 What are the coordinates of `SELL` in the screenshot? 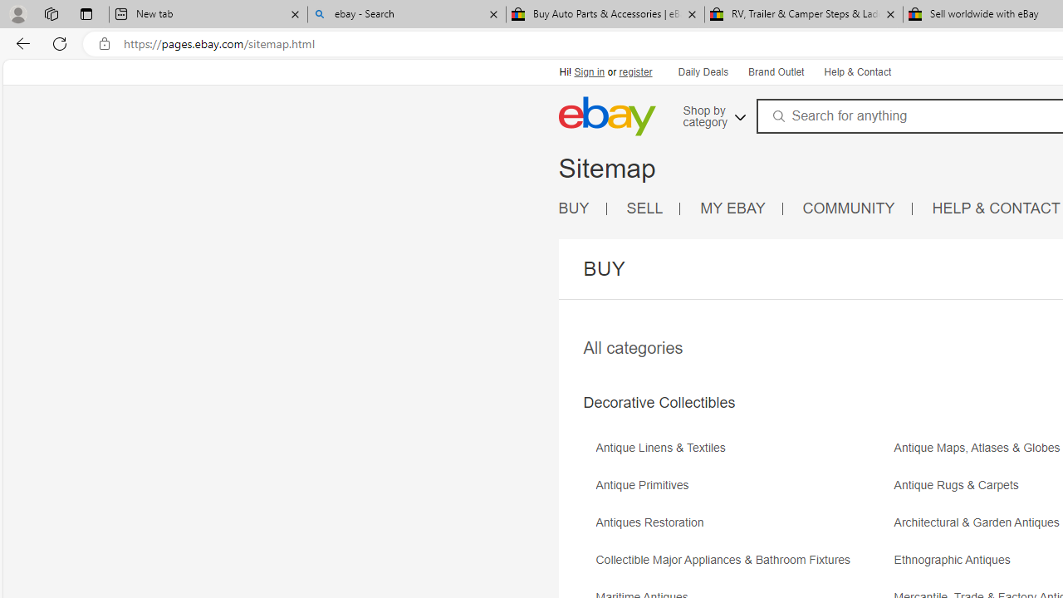 It's located at (653, 209).